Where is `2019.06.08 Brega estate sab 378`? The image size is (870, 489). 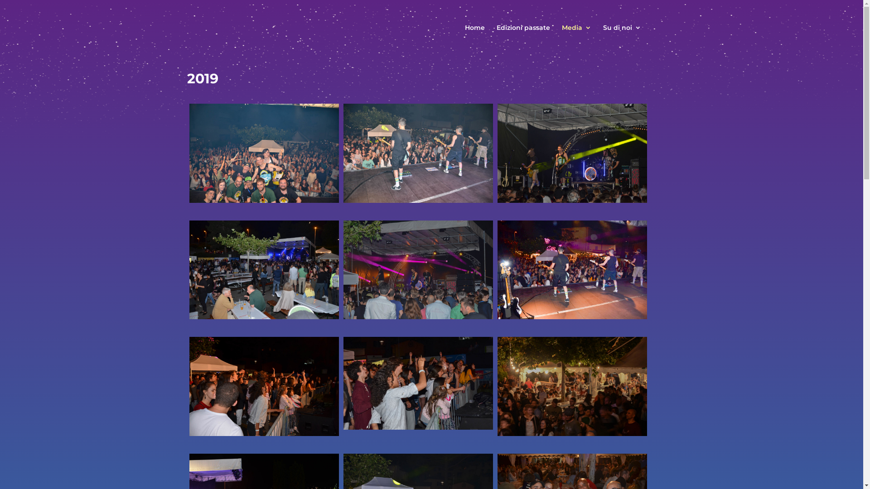 2019.06.08 Brega estate sab 378 is located at coordinates (264, 153).